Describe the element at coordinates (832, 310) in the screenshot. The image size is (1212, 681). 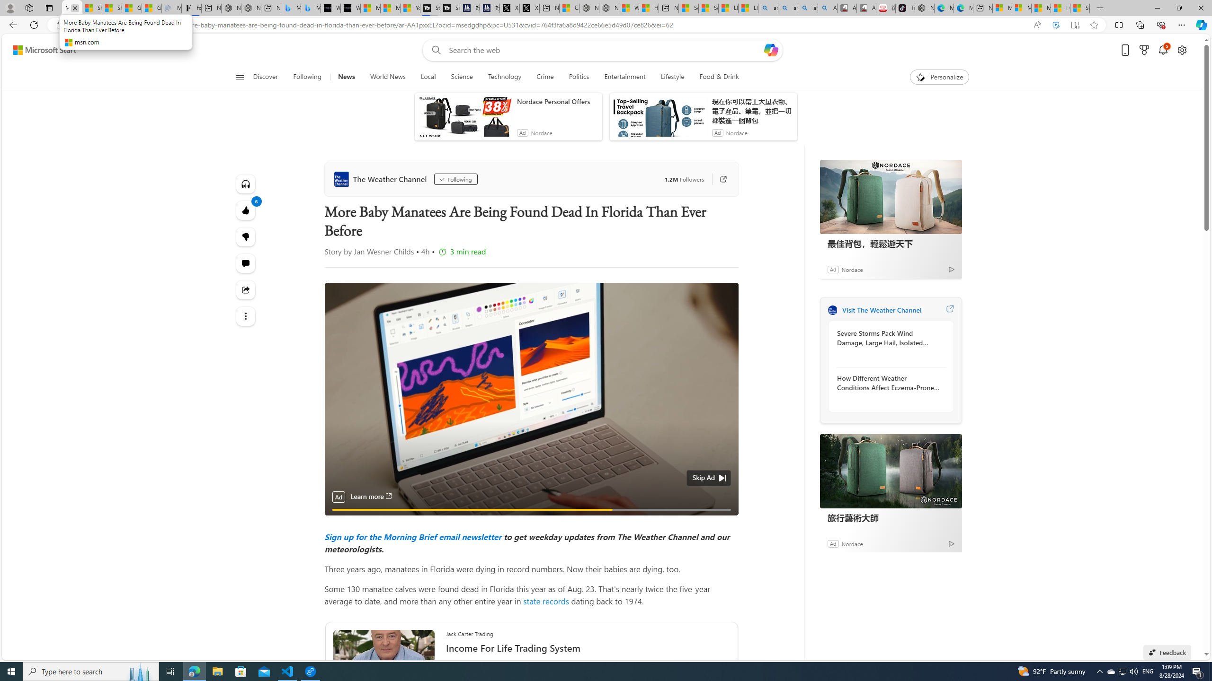
I see `The Weather Channel` at that location.